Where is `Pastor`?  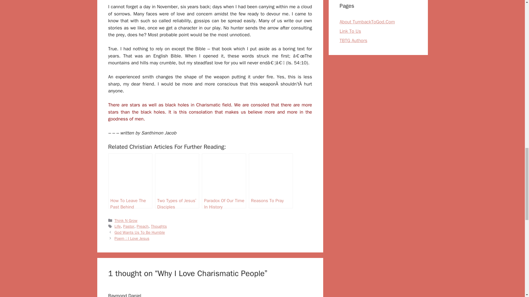 Pastor is located at coordinates (129, 144).